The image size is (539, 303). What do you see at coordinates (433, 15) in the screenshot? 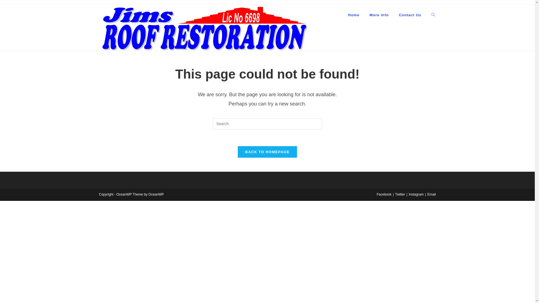
I see `Toggle website search` at bounding box center [433, 15].